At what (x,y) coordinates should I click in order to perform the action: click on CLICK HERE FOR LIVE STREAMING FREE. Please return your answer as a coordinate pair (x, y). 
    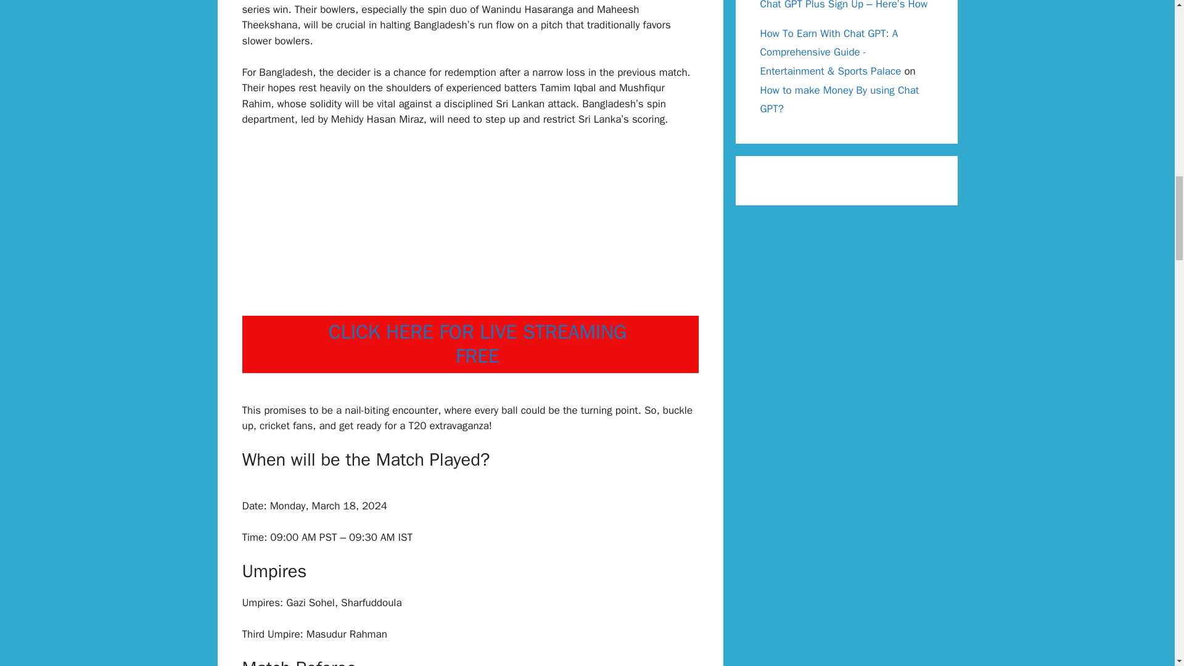
    Looking at the image, I should click on (477, 344).